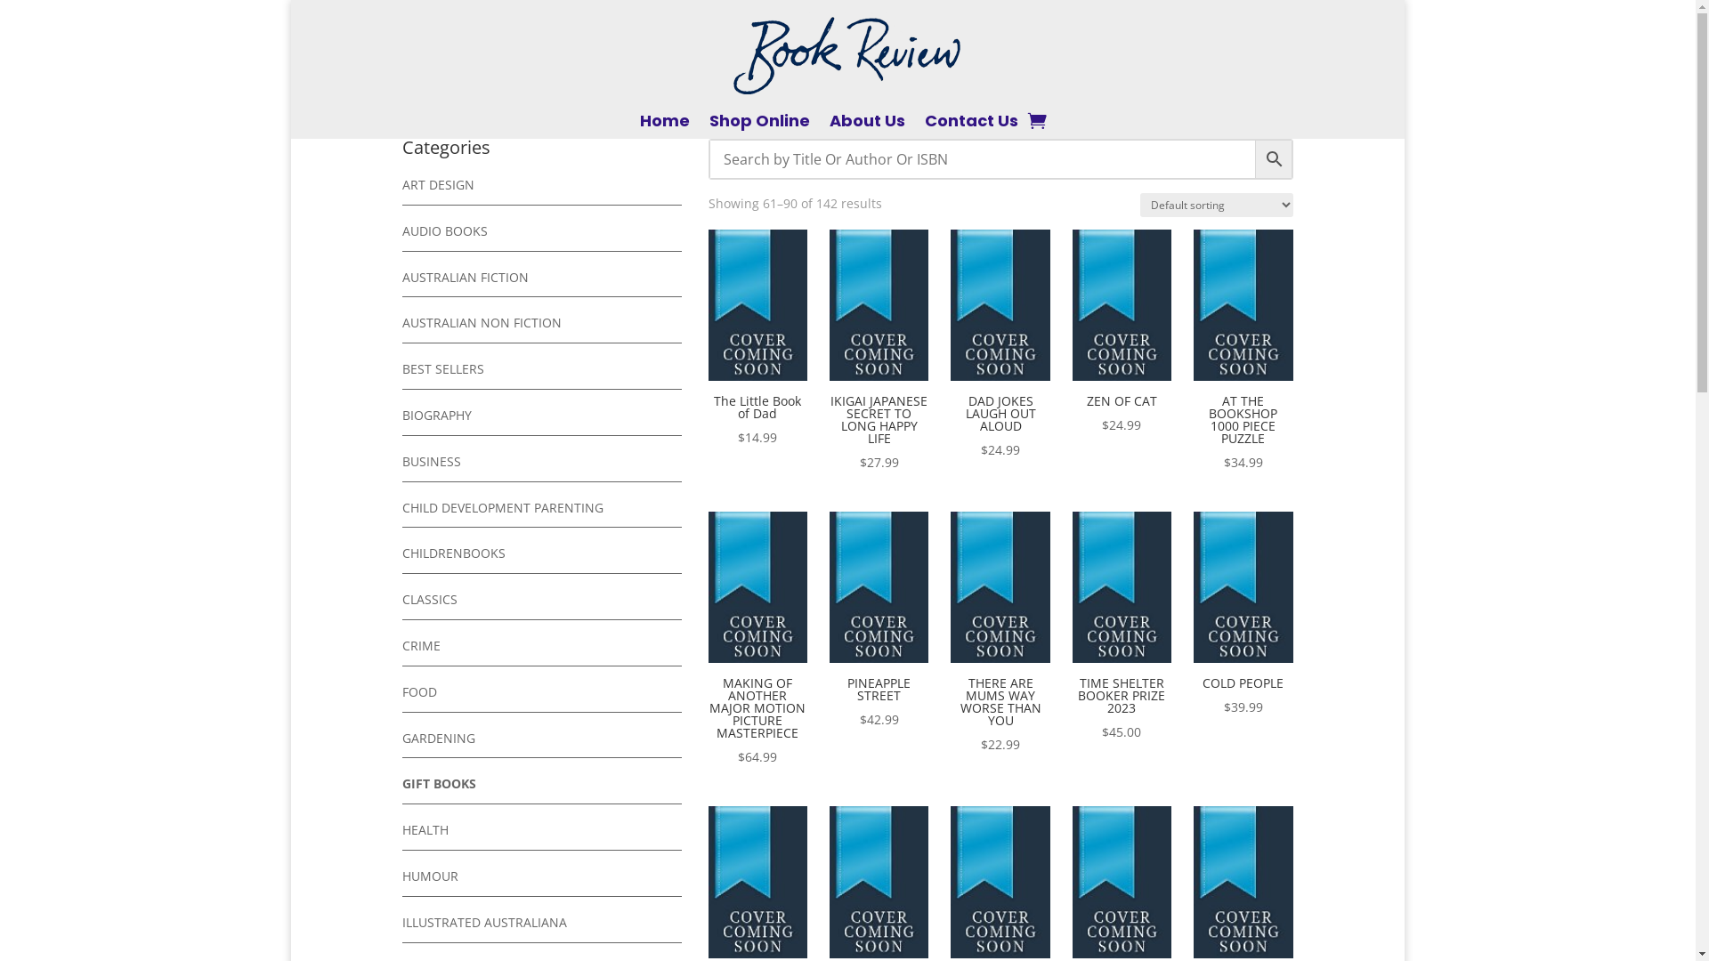 Image resolution: width=1709 pixels, height=961 pixels. Describe the element at coordinates (972, 125) in the screenshot. I see `Contact Us` at that location.